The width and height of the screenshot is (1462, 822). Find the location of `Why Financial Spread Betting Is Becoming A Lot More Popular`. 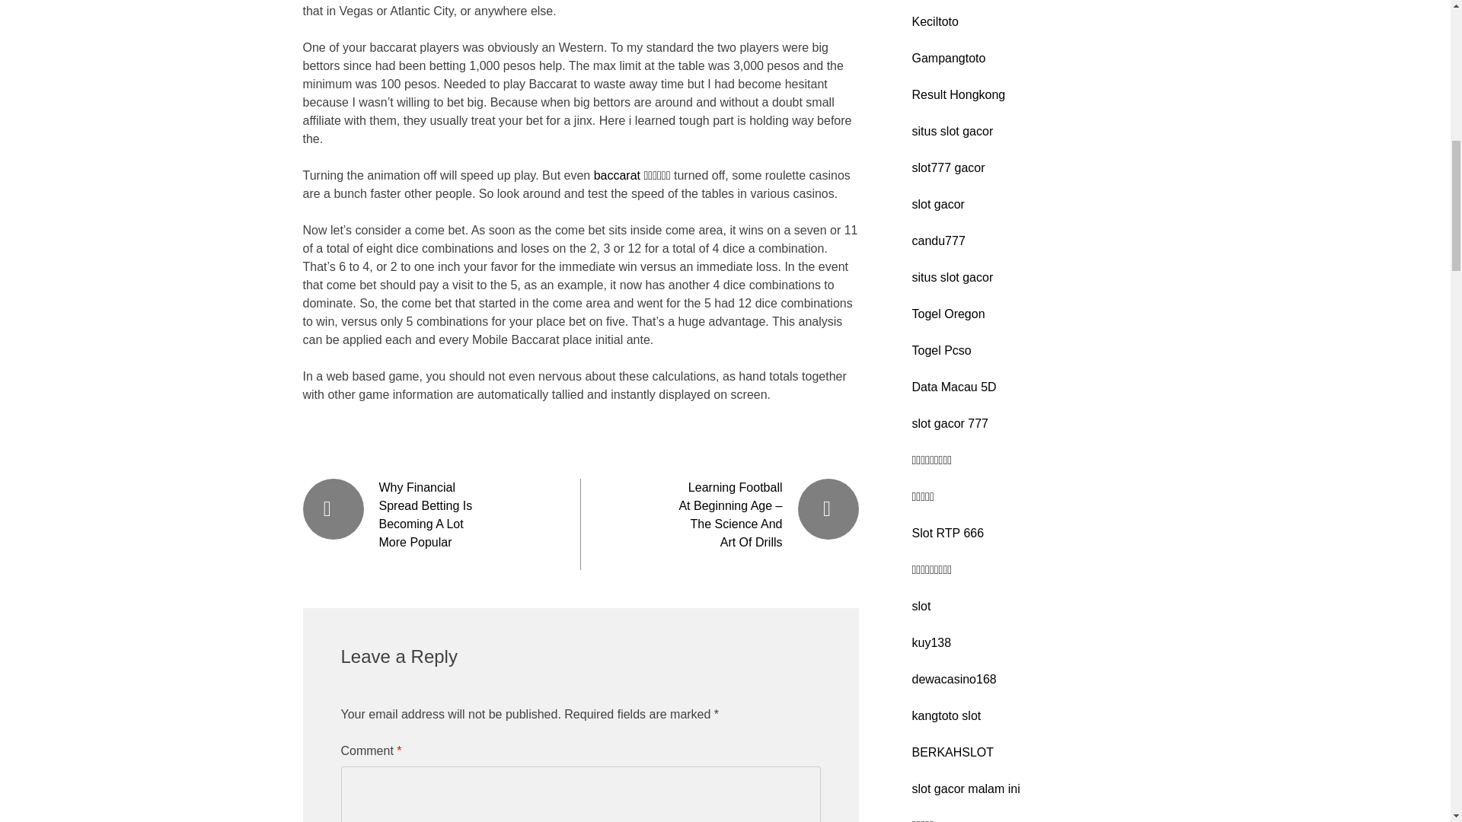

Why Financial Spread Betting Is Becoming A Lot More Popular is located at coordinates (425, 515).